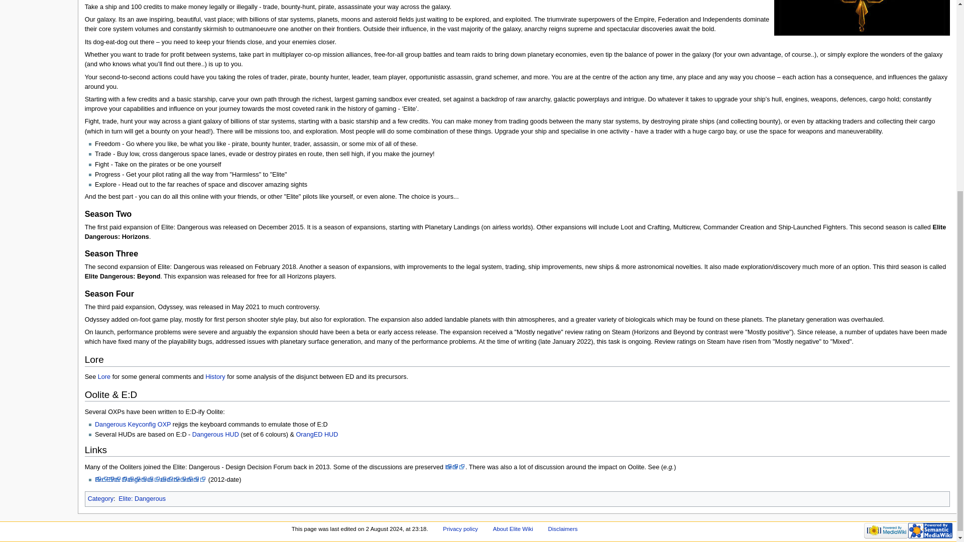 Image resolution: width=964 pixels, height=542 pixels. What do you see at coordinates (215, 377) in the screenshot?
I see `History` at bounding box center [215, 377].